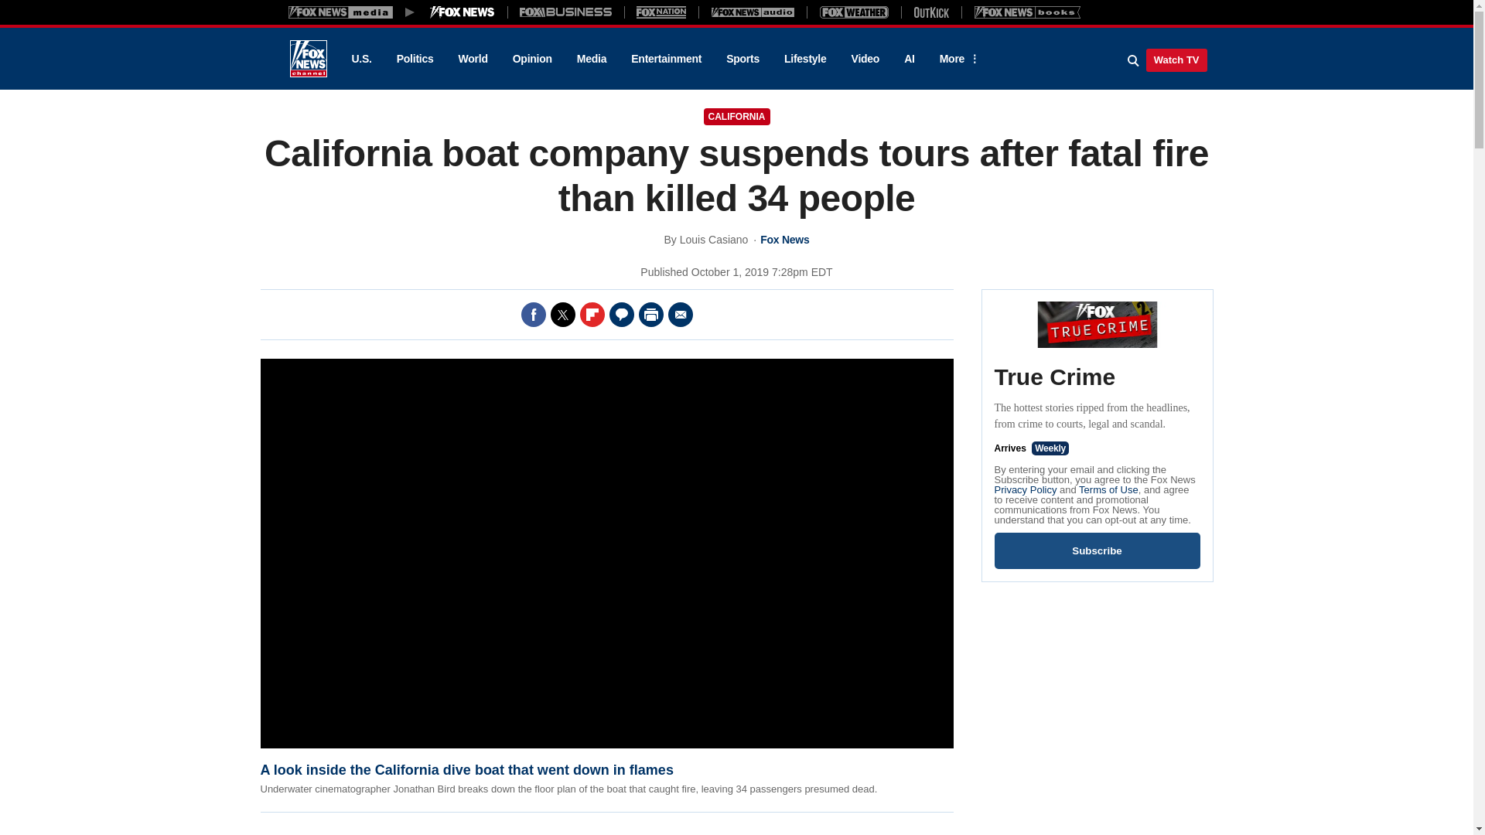 The width and height of the screenshot is (1485, 835). What do you see at coordinates (360, 59) in the screenshot?
I see `U.S.` at bounding box center [360, 59].